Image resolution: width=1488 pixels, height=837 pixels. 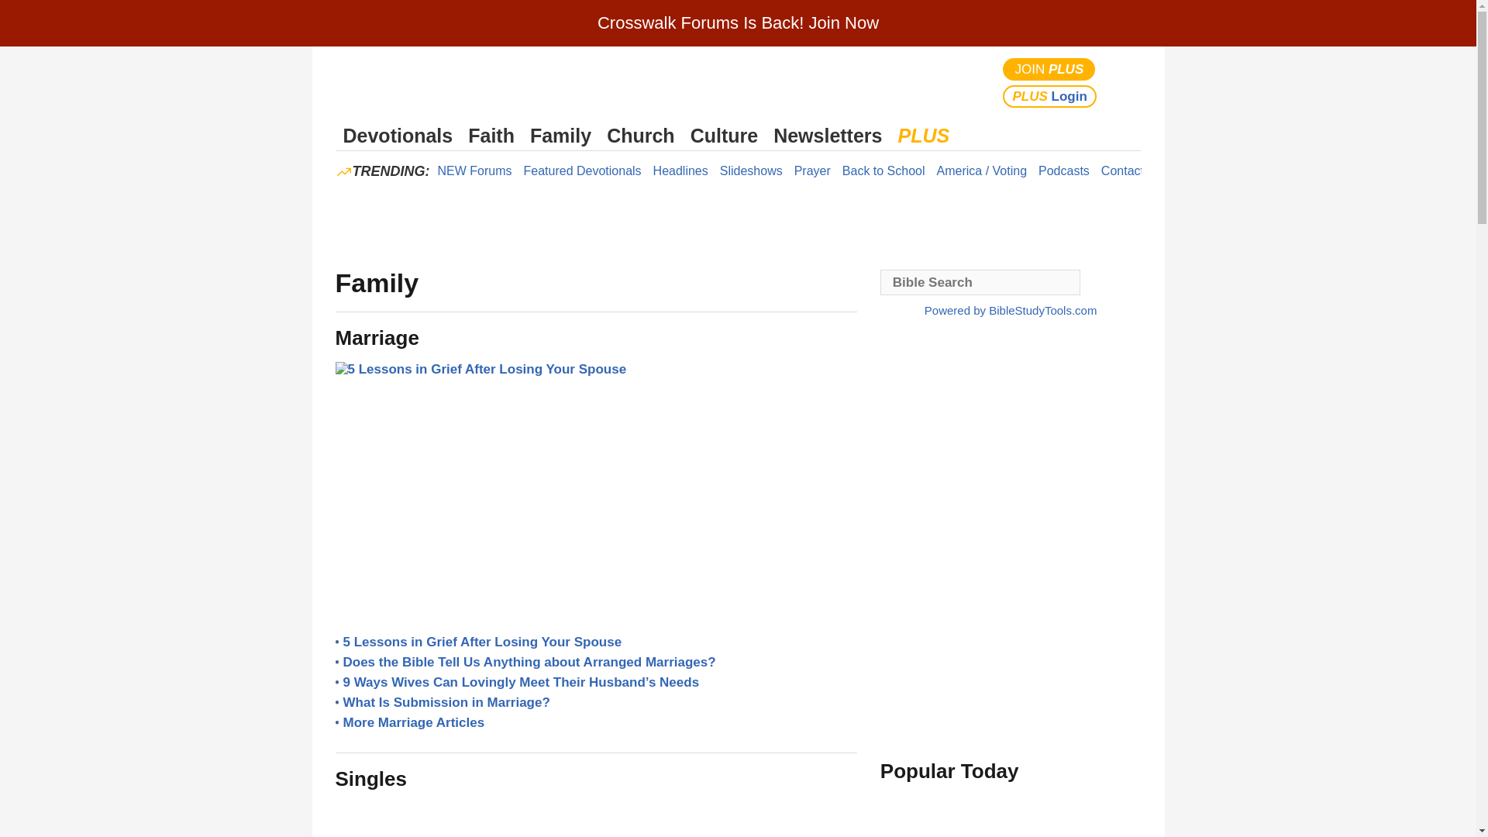 What do you see at coordinates (1125, 82) in the screenshot?
I see `Search` at bounding box center [1125, 82].